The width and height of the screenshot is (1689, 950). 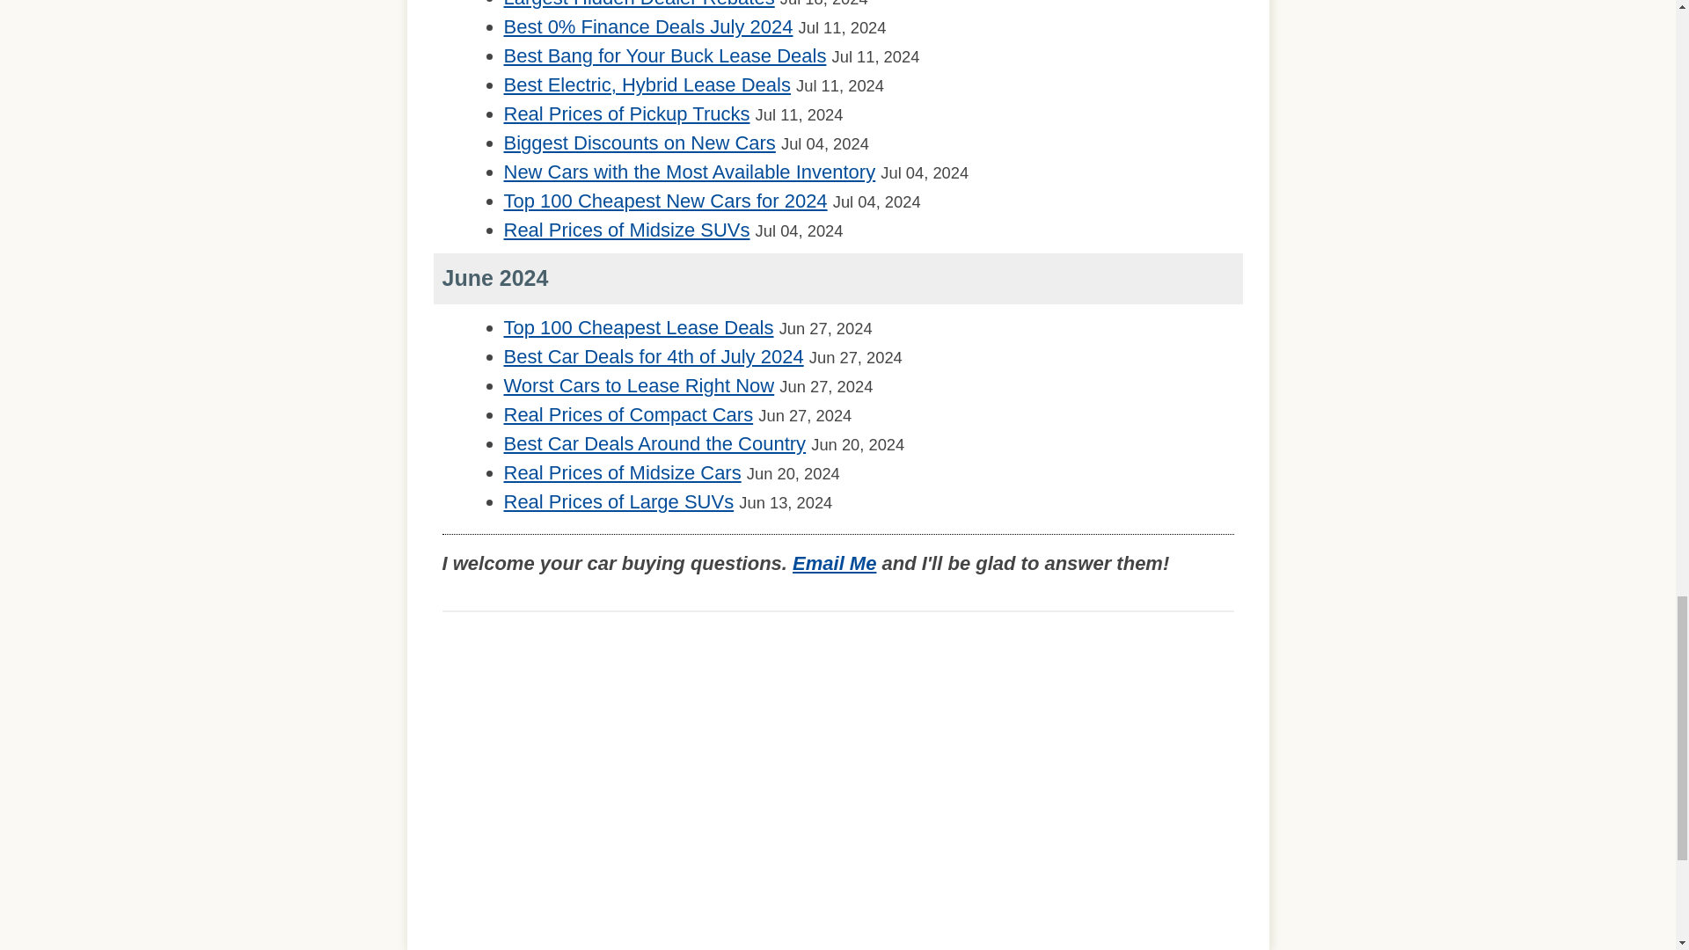 What do you see at coordinates (639, 327) in the screenshot?
I see `Top 100 Cheapest Lease Deals` at bounding box center [639, 327].